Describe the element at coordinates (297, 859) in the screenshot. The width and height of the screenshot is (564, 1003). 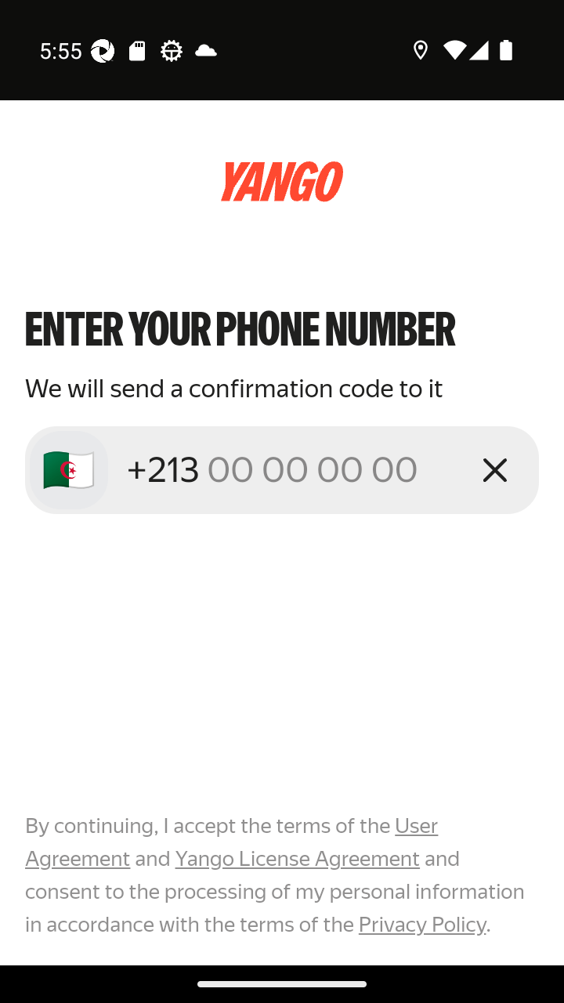
I see `Yango License Agreement` at that location.